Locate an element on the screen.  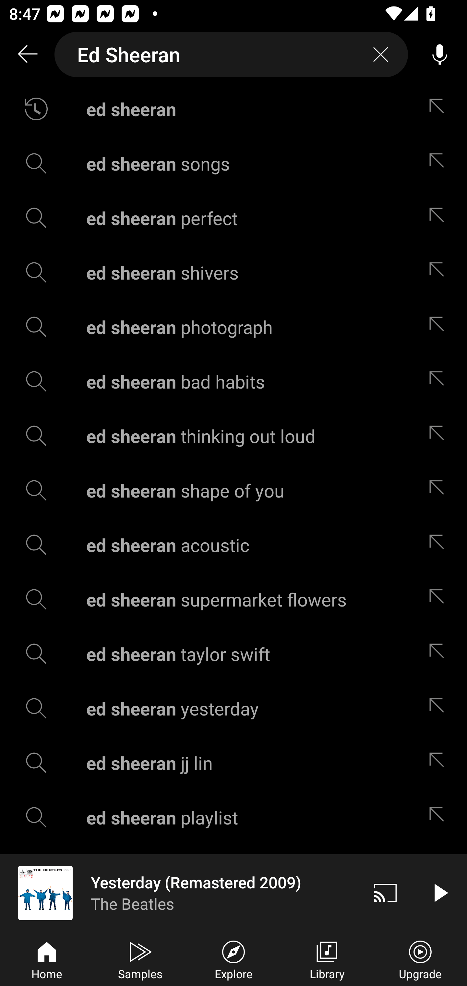
Cast. Disconnected is located at coordinates (385, 893).